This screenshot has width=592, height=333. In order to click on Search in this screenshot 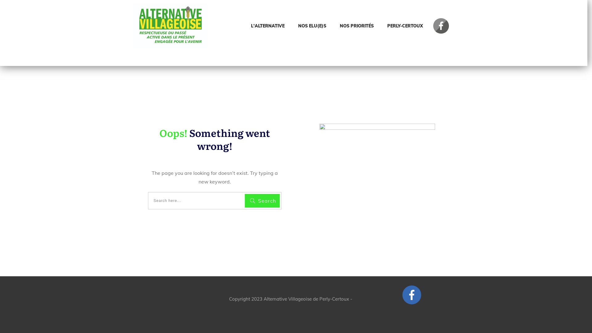, I will do `click(262, 201)`.